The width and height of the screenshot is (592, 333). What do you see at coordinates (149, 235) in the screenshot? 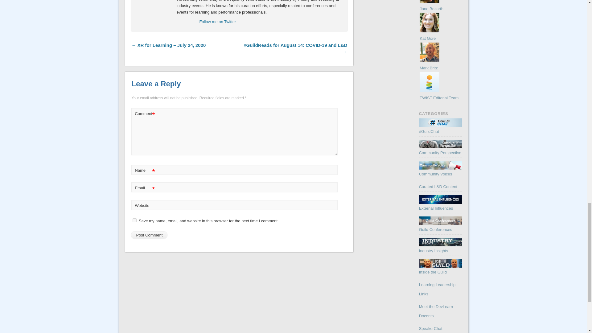
I see `Post Comment` at bounding box center [149, 235].